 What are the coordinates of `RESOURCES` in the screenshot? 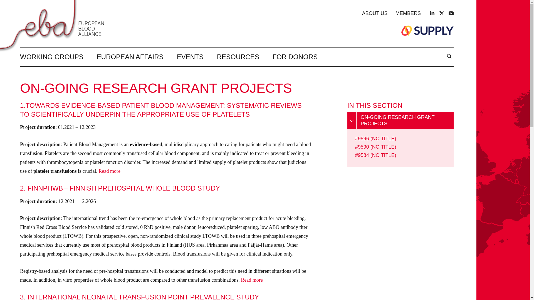 It's located at (238, 57).